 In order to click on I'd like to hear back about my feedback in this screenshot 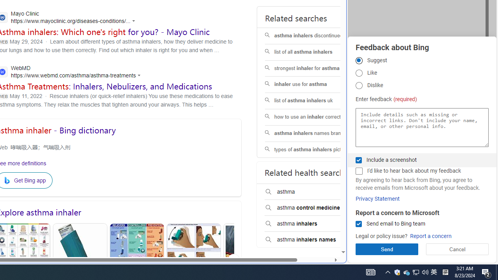, I will do `click(359, 171)`.